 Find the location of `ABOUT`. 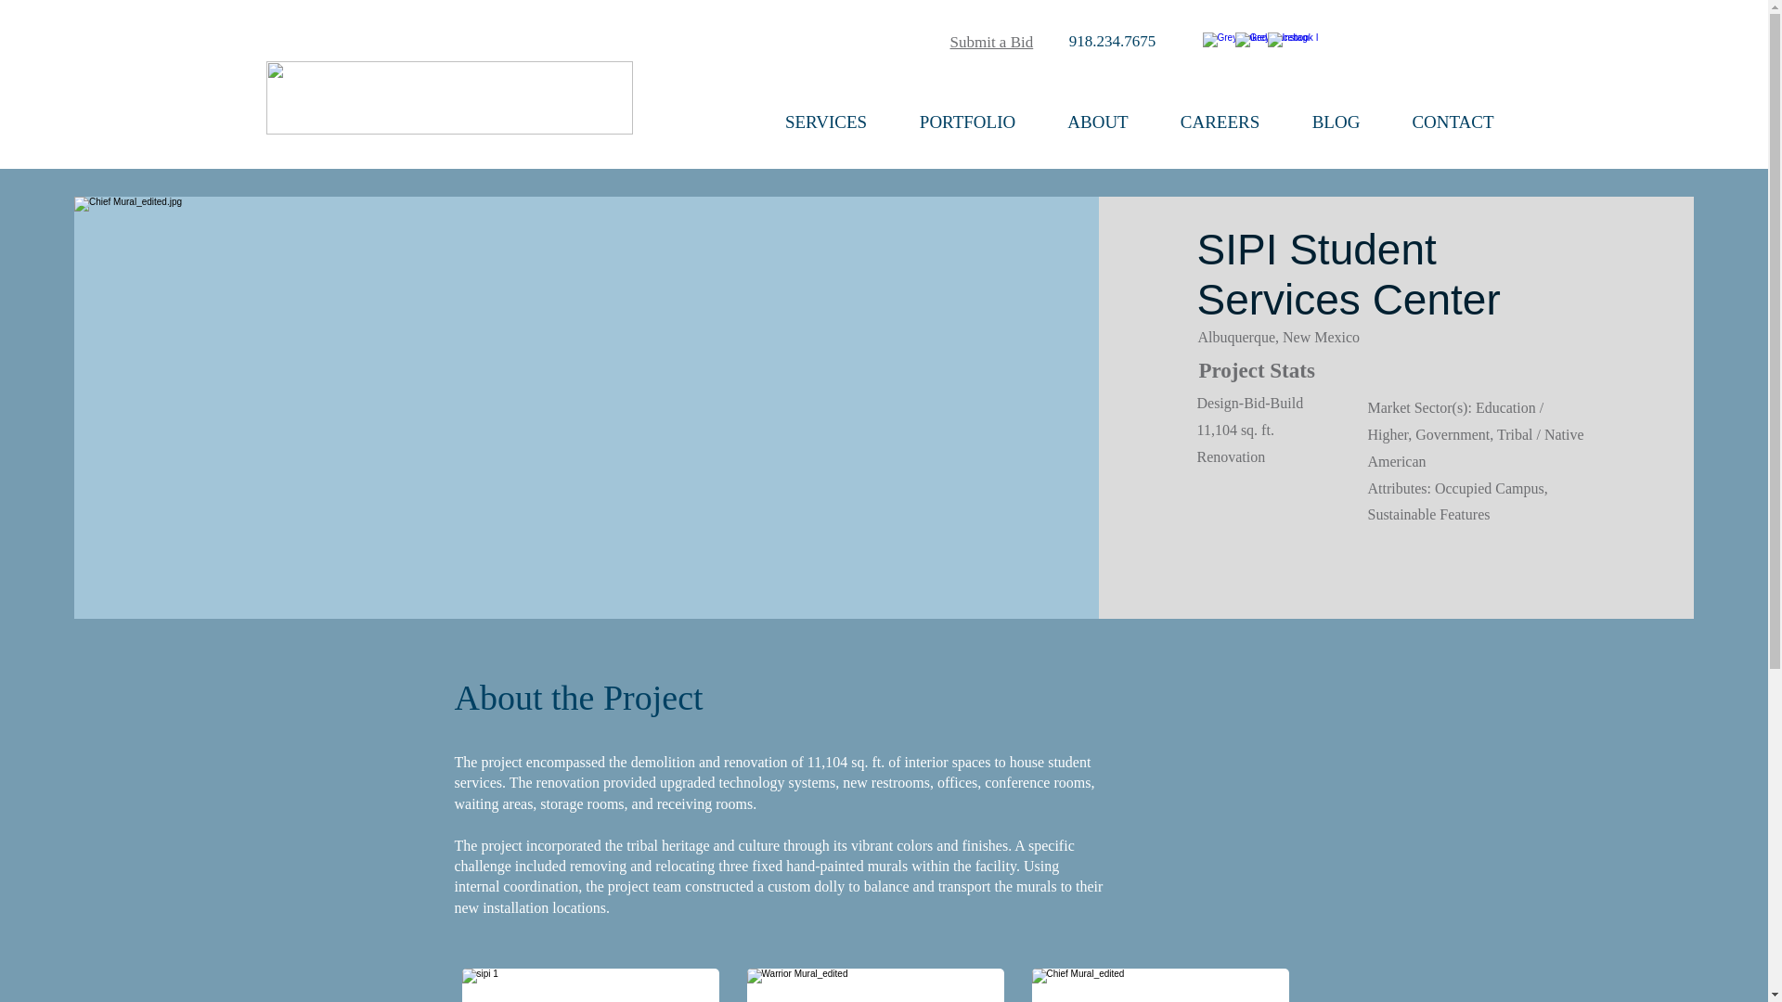

ABOUT is located at coordinates (1097, 122).